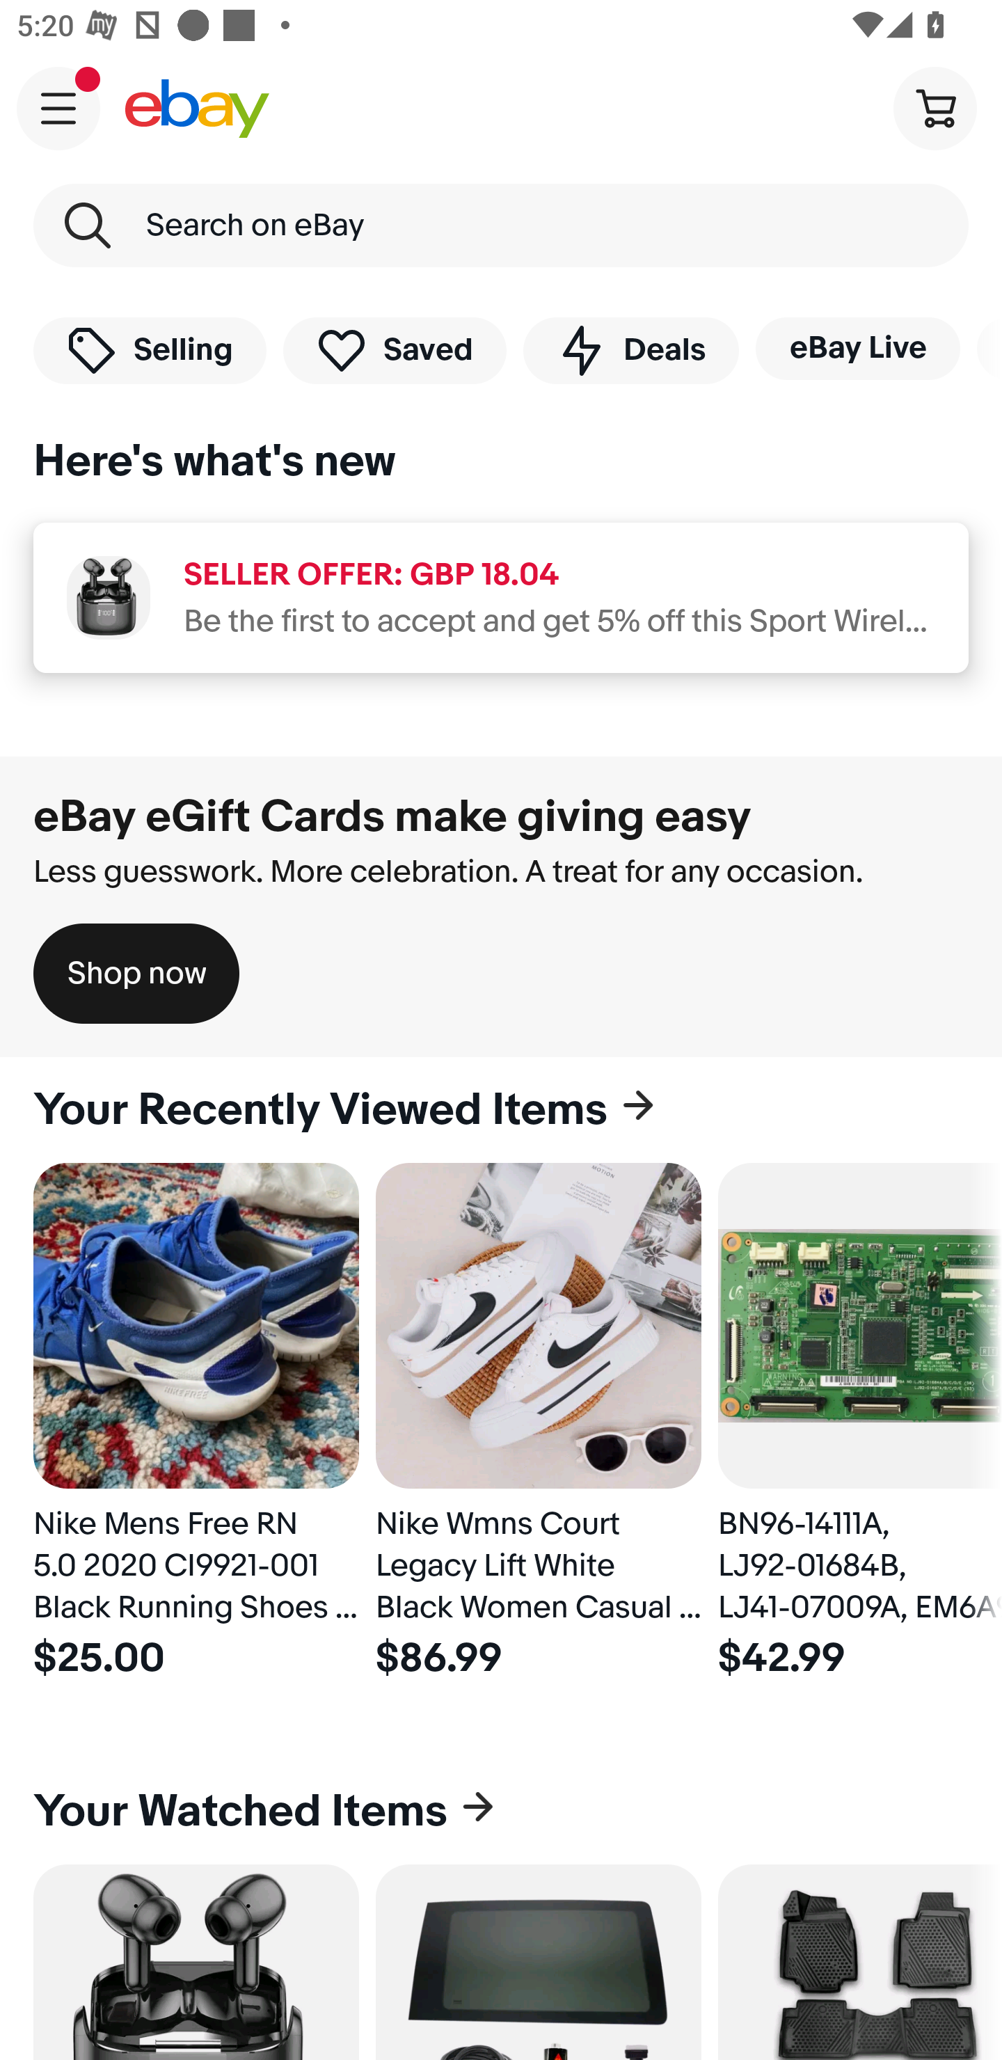 This screenshot has width=1002, height=2060. What do you see at coordinates (935, 107) in the screenshot?
I see `Cart button shopping cart` at bounding box center [935, 107].